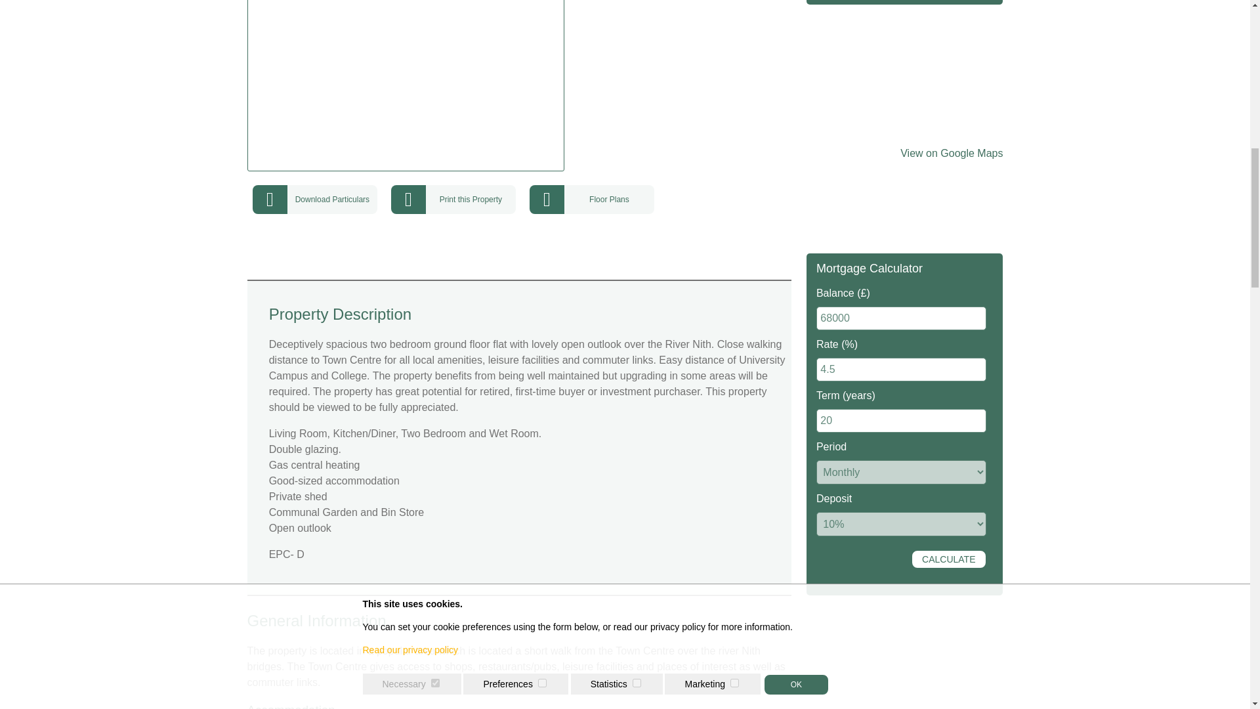 This screenshot has width=1260, height=709. Describe the element at coordinates (949, 559) in the screenshot. I see `Calculate` at that location.